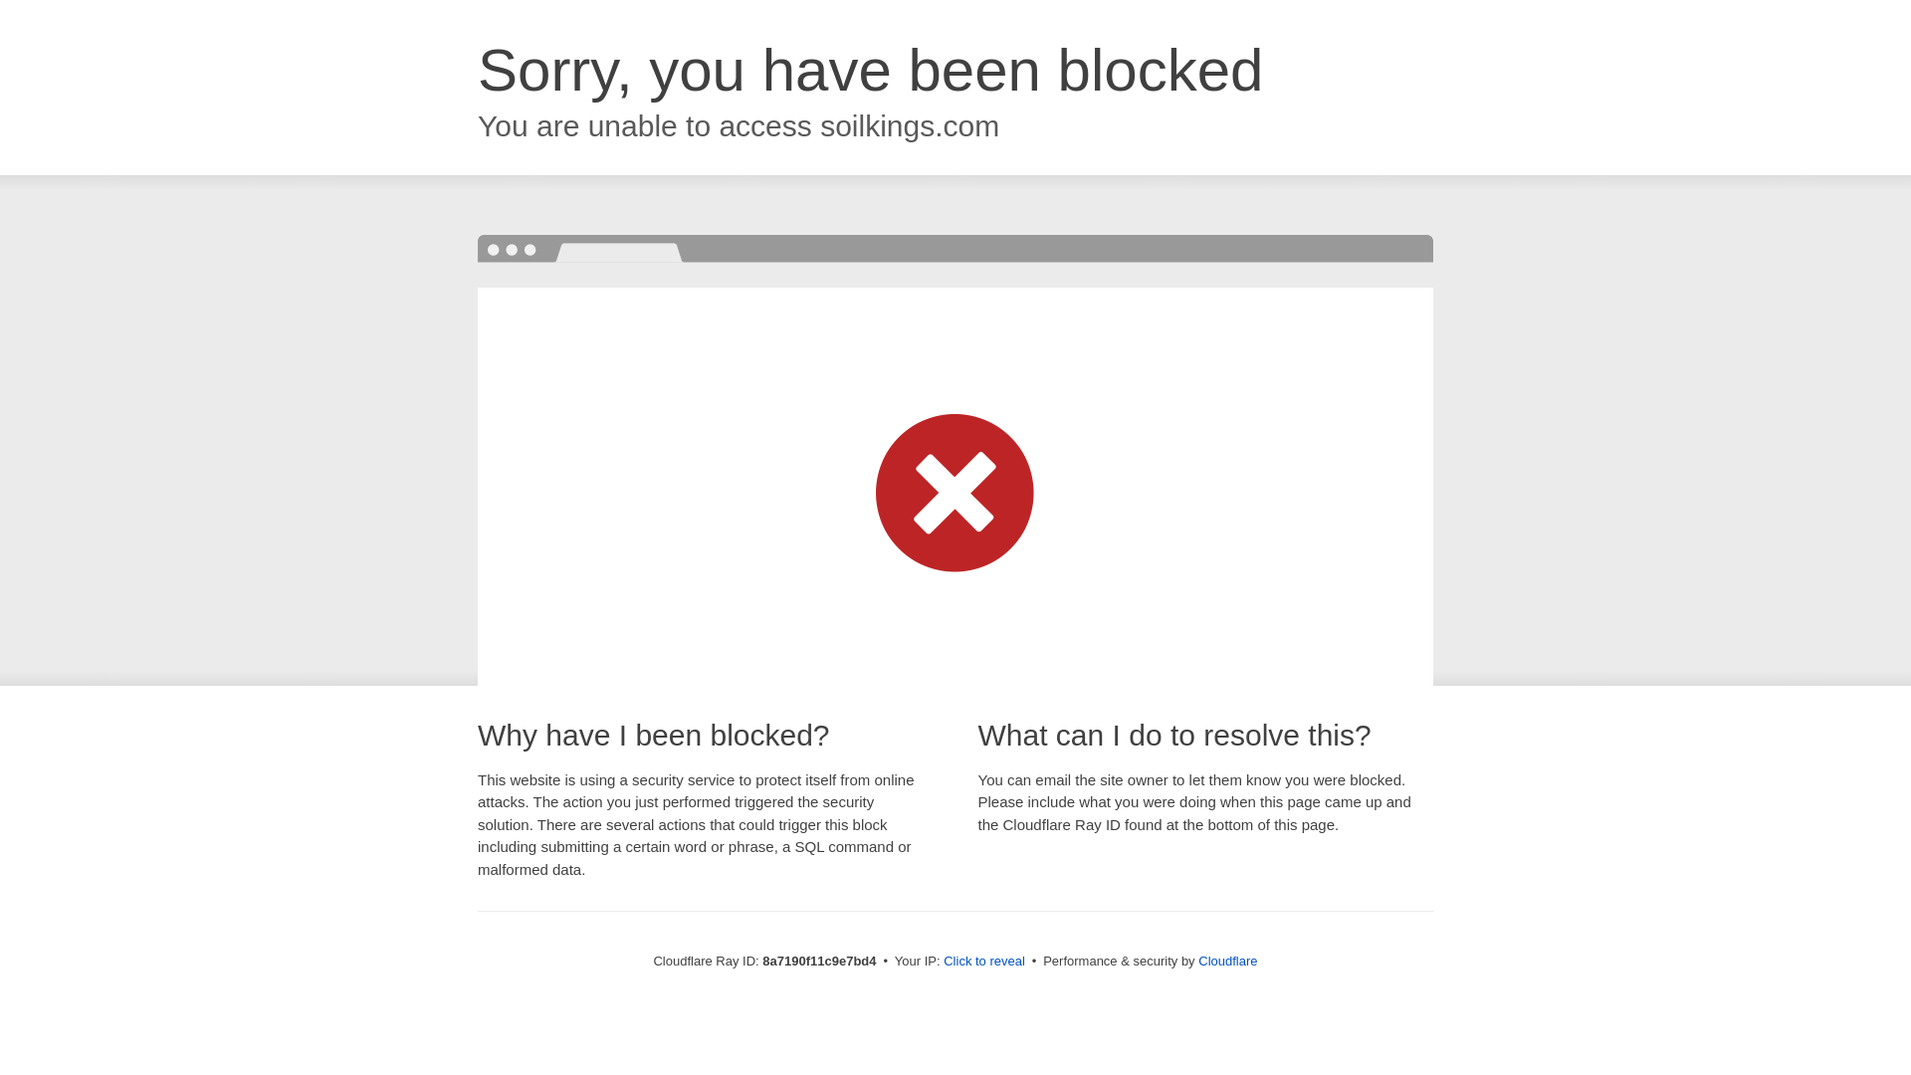 The image size is (1911, 1075). Describe the element at coordinates (1227, 961) in the screenshot. I see `Cloudflare` at that location.